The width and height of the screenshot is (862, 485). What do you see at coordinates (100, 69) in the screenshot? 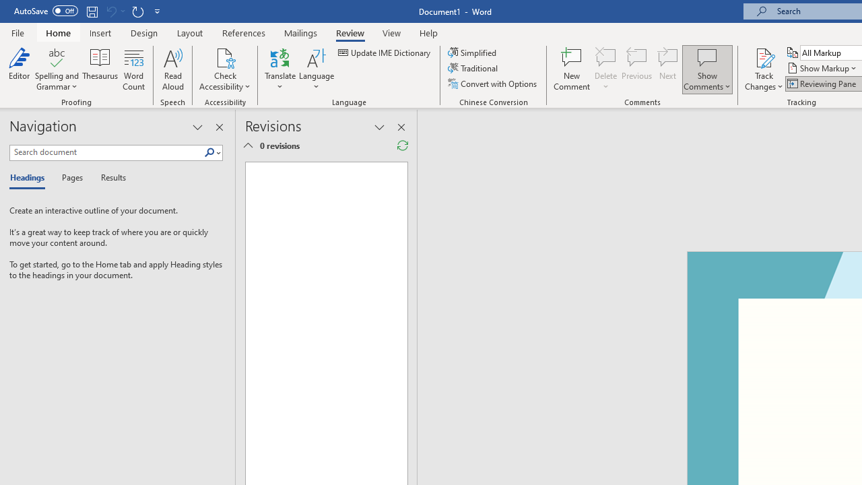
I see `Thesaurus...` at bounding box center [100, 69].